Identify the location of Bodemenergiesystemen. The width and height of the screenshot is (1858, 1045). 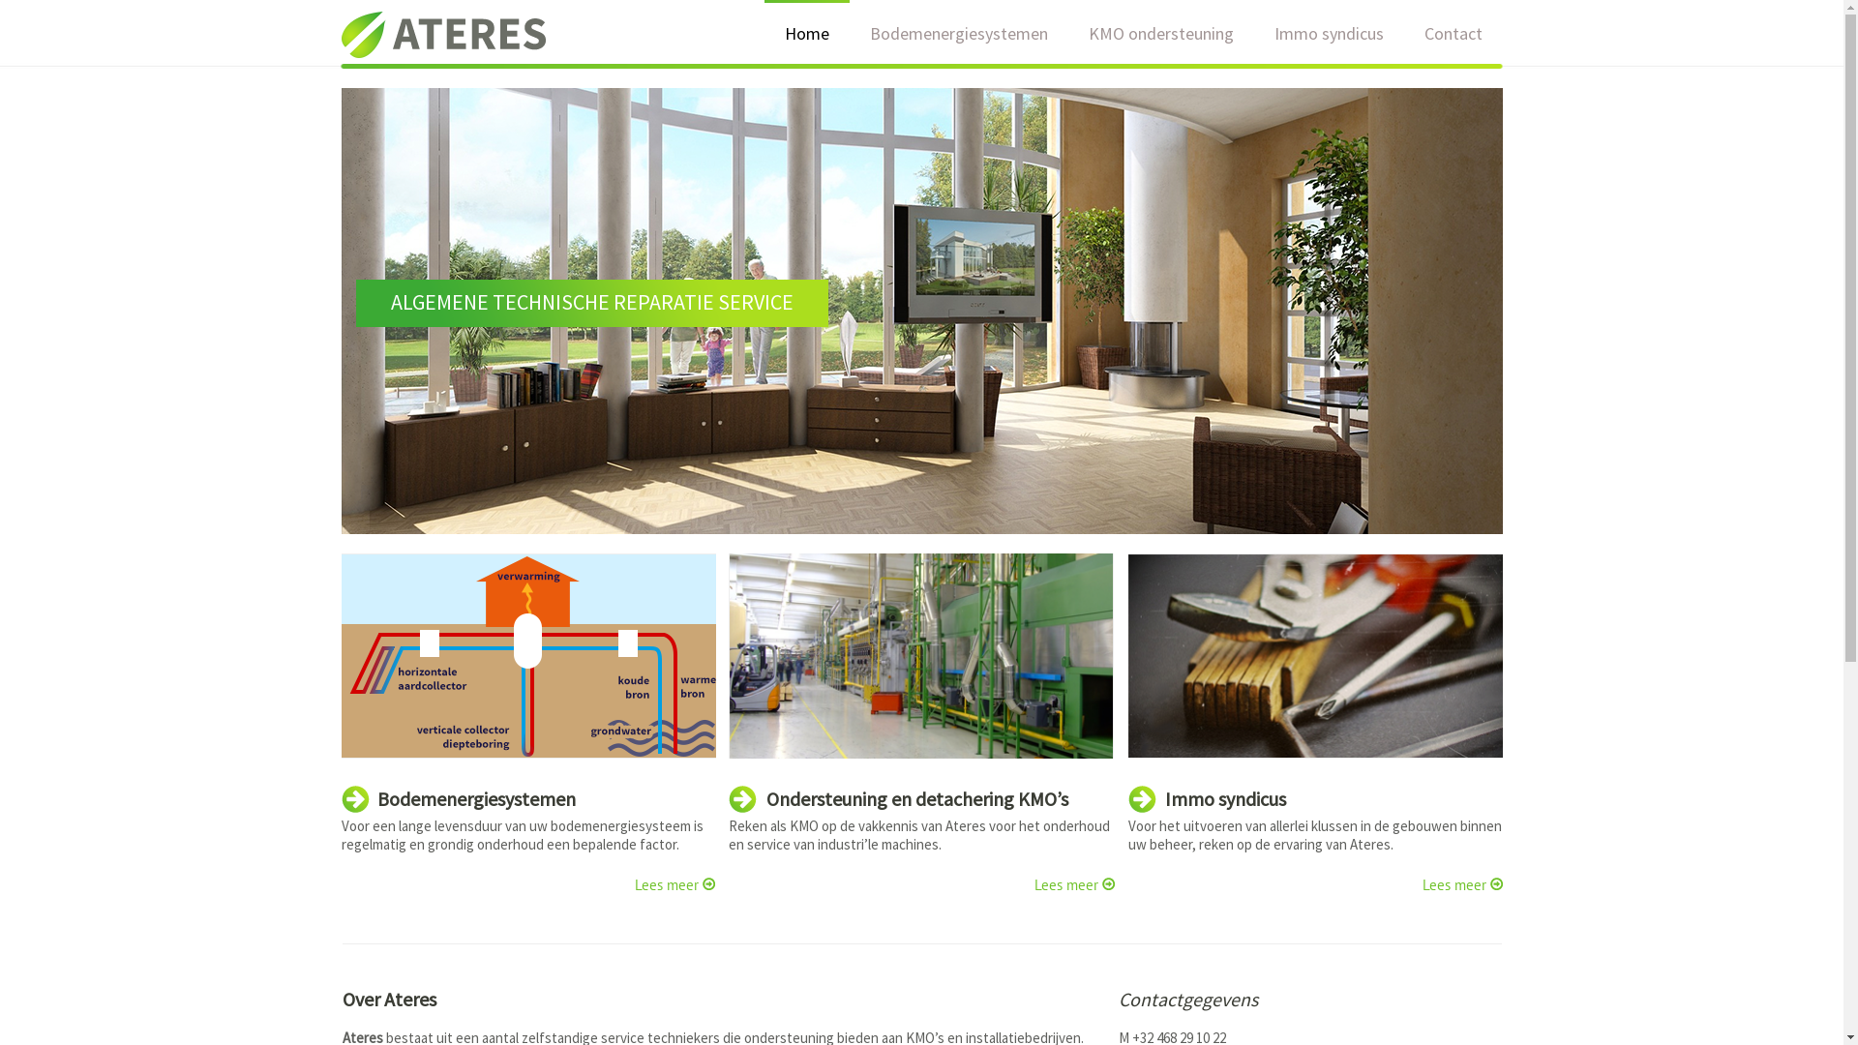
(959, 34).